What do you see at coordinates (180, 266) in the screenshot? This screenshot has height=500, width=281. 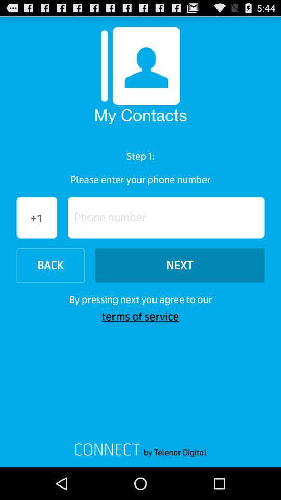 I see `click on the text next` at bounding box center [180, 266].